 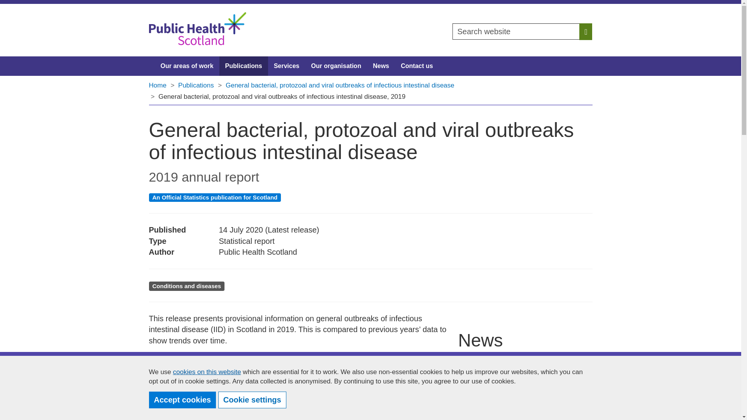 What do you see at coordinates (526, 414) in the screenshot?
I see `Update on TB in Scotland` at bounding box center [526, 414].